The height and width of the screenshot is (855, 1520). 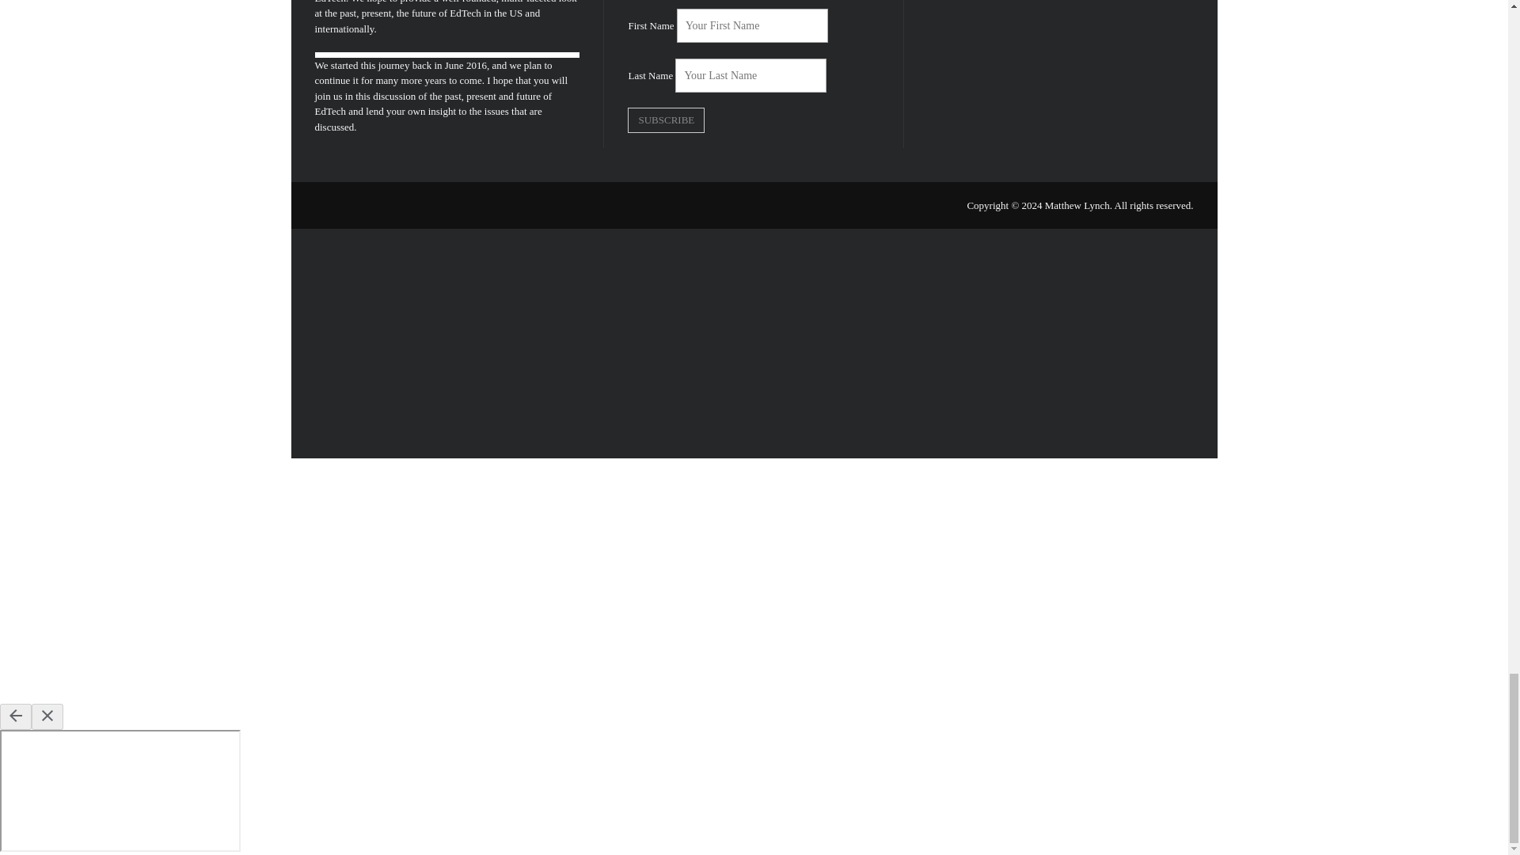 What do you see at coordinates (666, 120) in the screenshot?
I see `Subscribe` at bounding box center [666, 120].